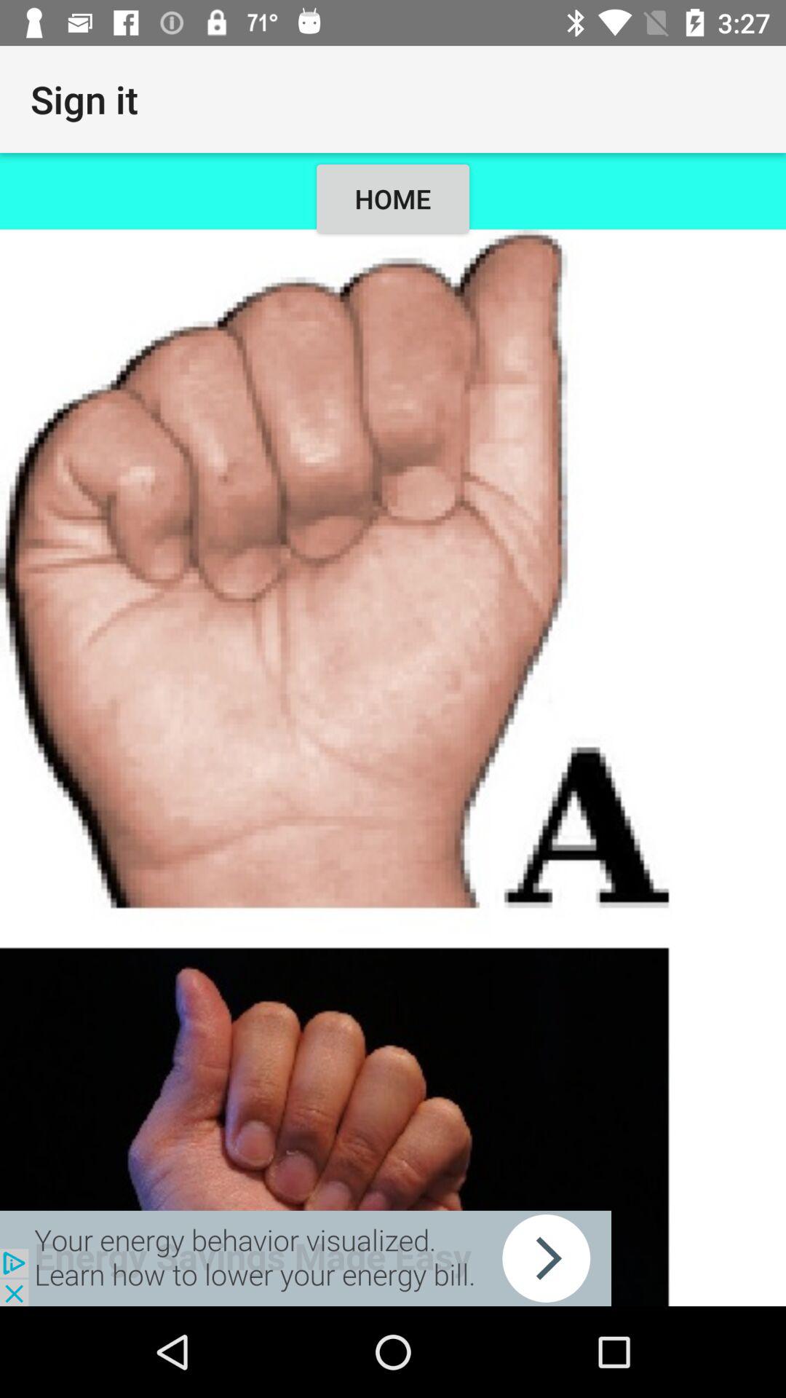 Image resolution: width=786 pixels, height=1398 pixels. I want to click on go to next, so click(306, 1258).